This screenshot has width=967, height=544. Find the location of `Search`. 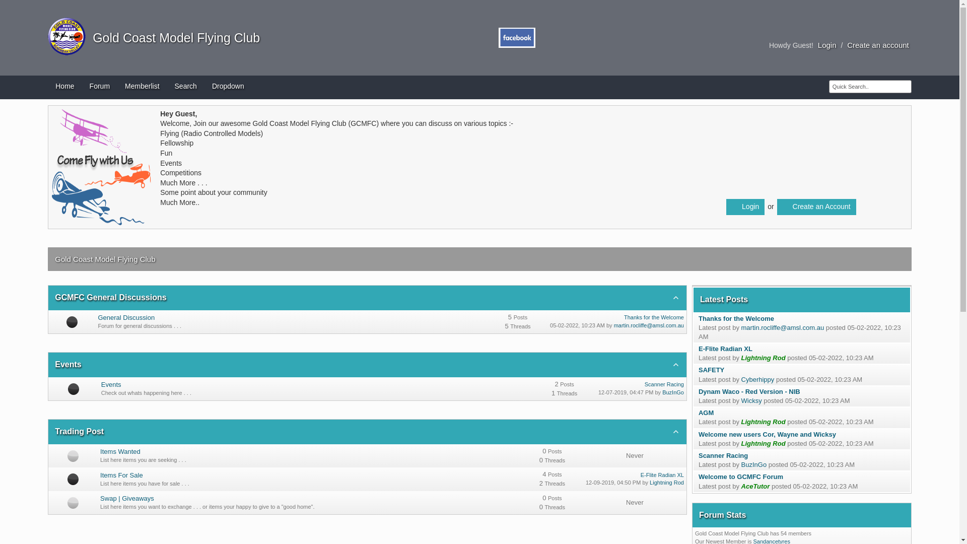

Search is located at coordinates (186, 88).